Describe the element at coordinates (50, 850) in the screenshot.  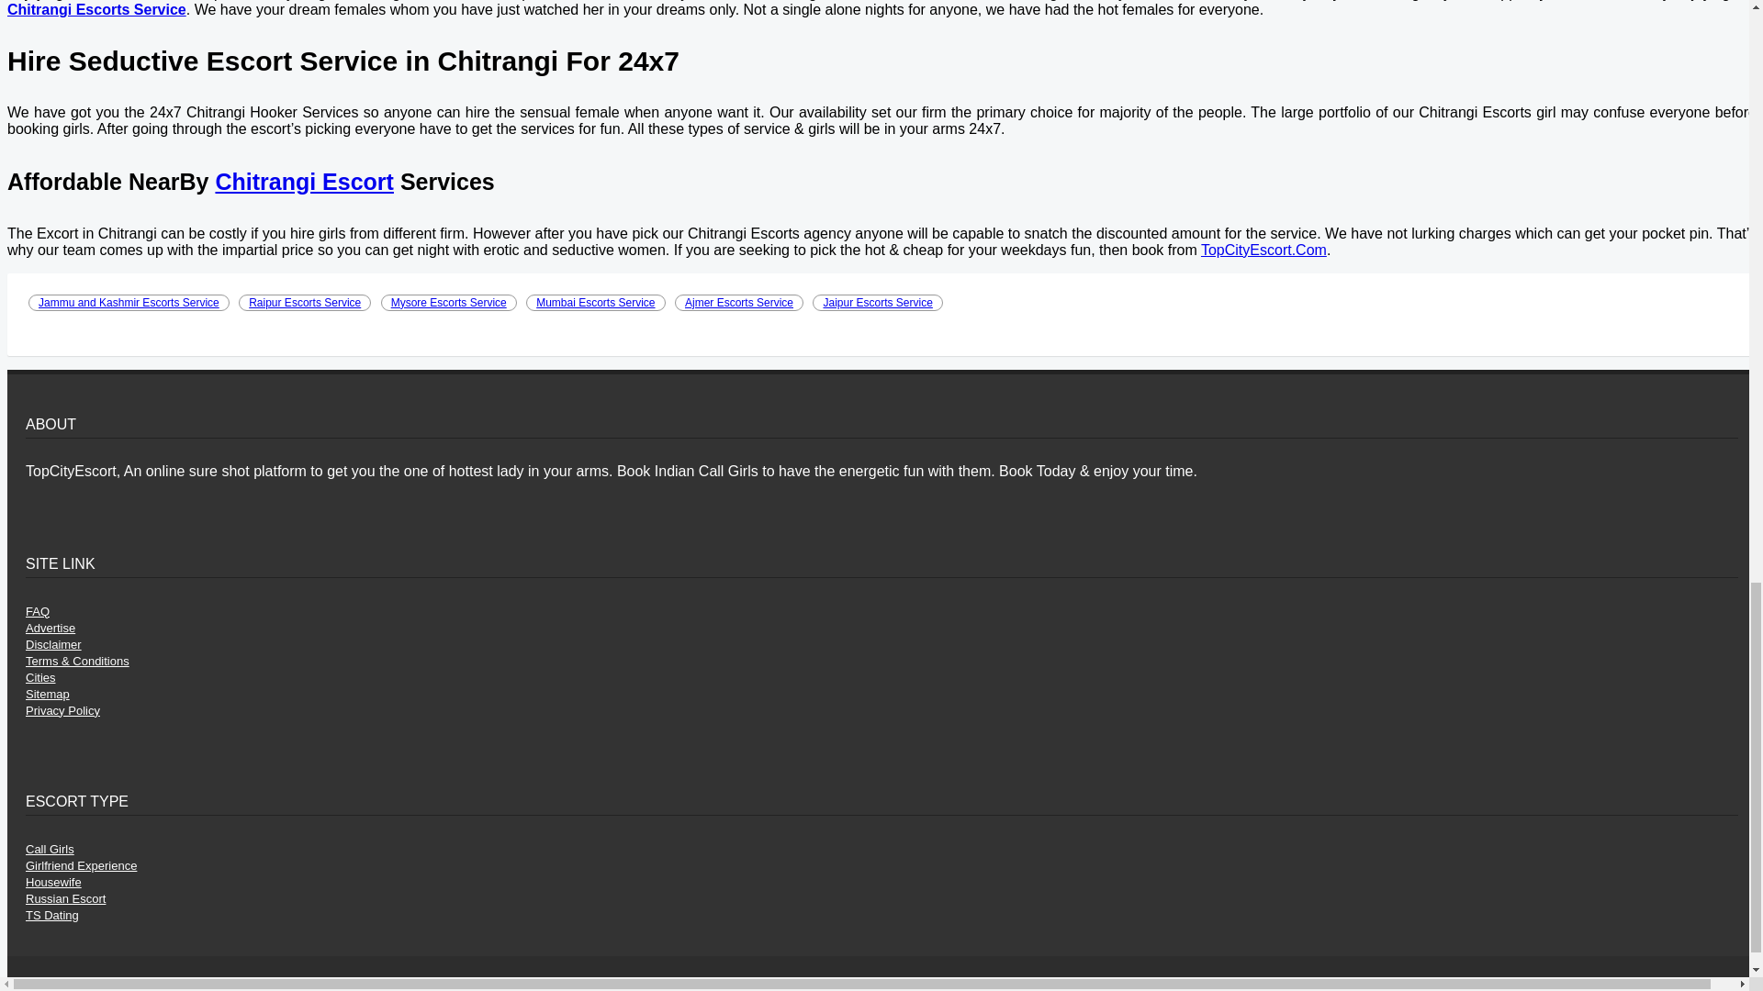
I see `Call Girls` at that location.